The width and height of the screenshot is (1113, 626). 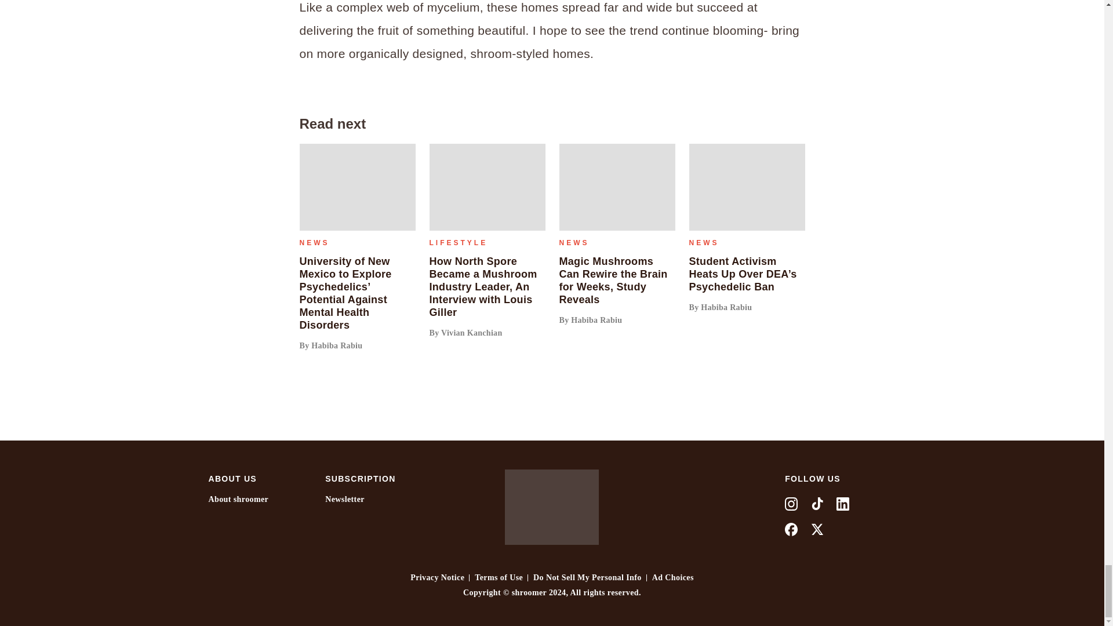 What do you see at coordinates (314, 242) in the screenshot?
I see `NEWS` at bounding box center [314, 242].